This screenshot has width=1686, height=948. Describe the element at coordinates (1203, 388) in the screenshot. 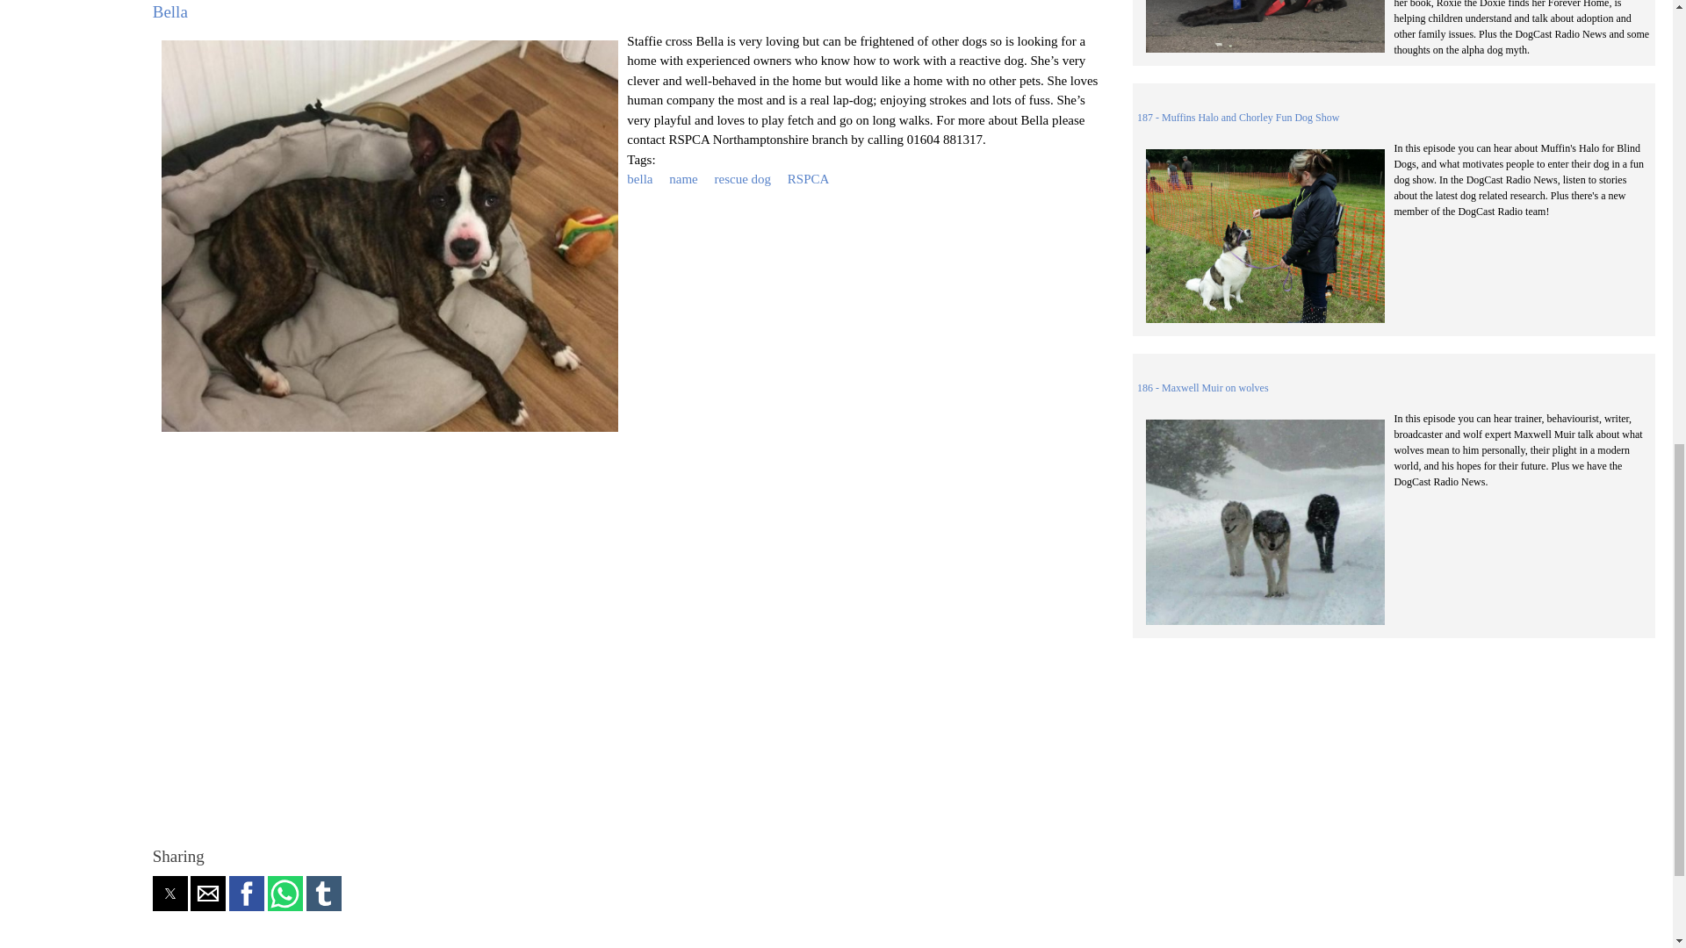

I see `186 - Maxwell Muir on wolves` at that location.